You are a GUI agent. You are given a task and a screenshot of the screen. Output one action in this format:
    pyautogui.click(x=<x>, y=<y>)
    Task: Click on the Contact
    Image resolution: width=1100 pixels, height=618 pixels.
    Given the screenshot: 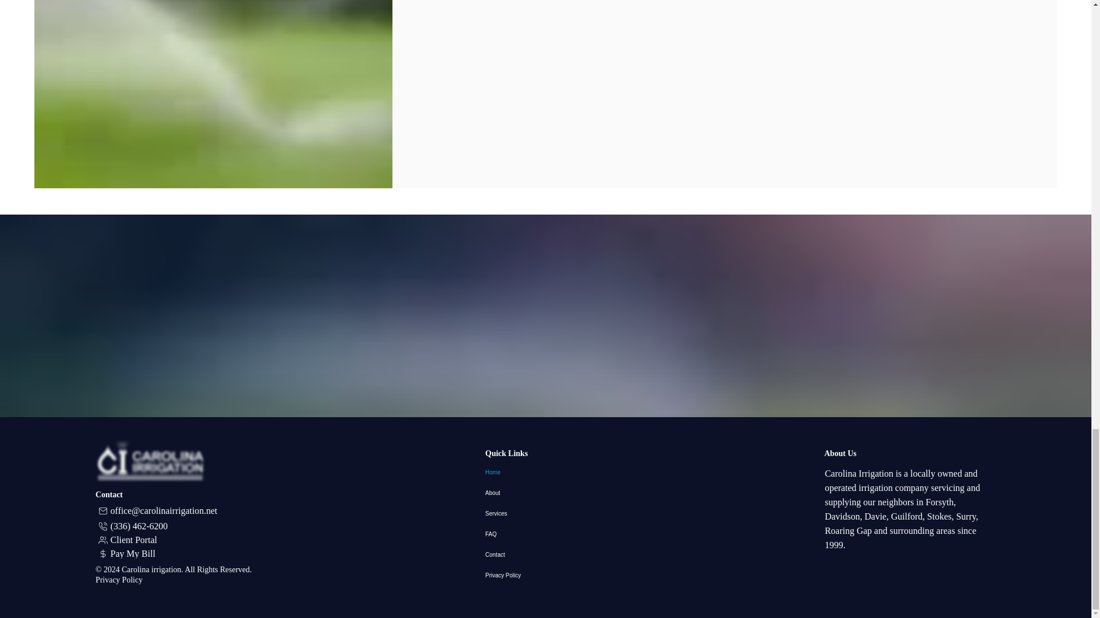 What is the action you would take?
    pyautogui.click(x=545, y=555)
    